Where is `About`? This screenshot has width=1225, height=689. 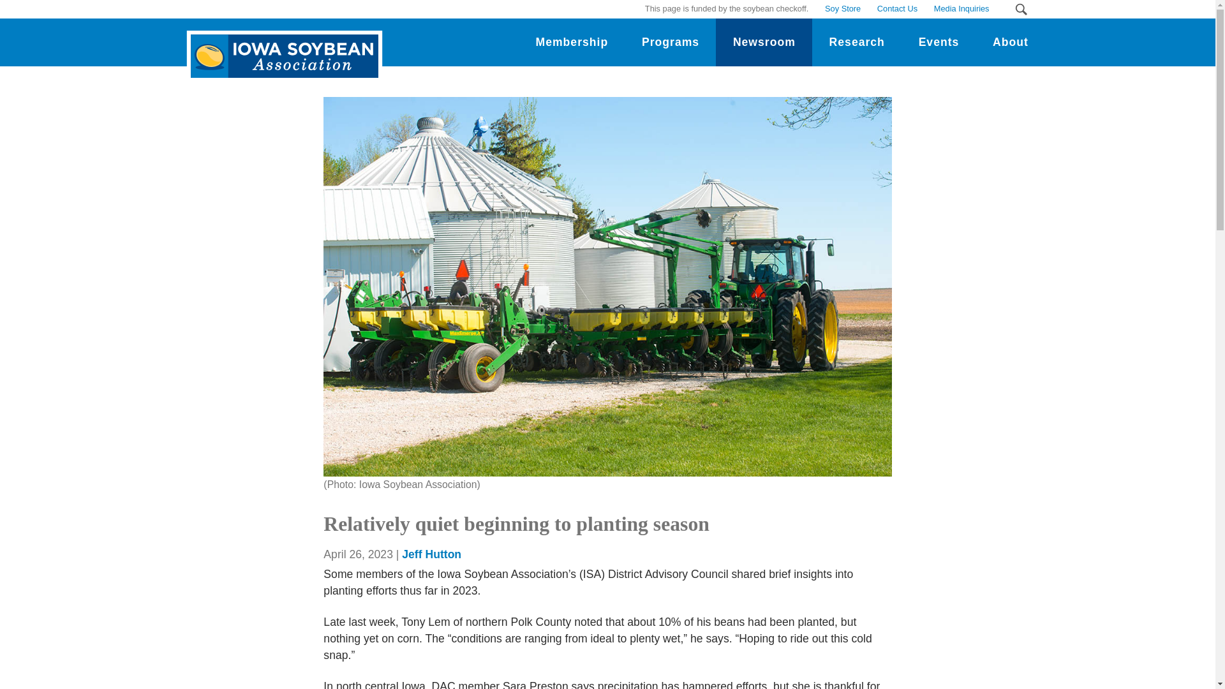
About is located at coordinates (1011, 42).